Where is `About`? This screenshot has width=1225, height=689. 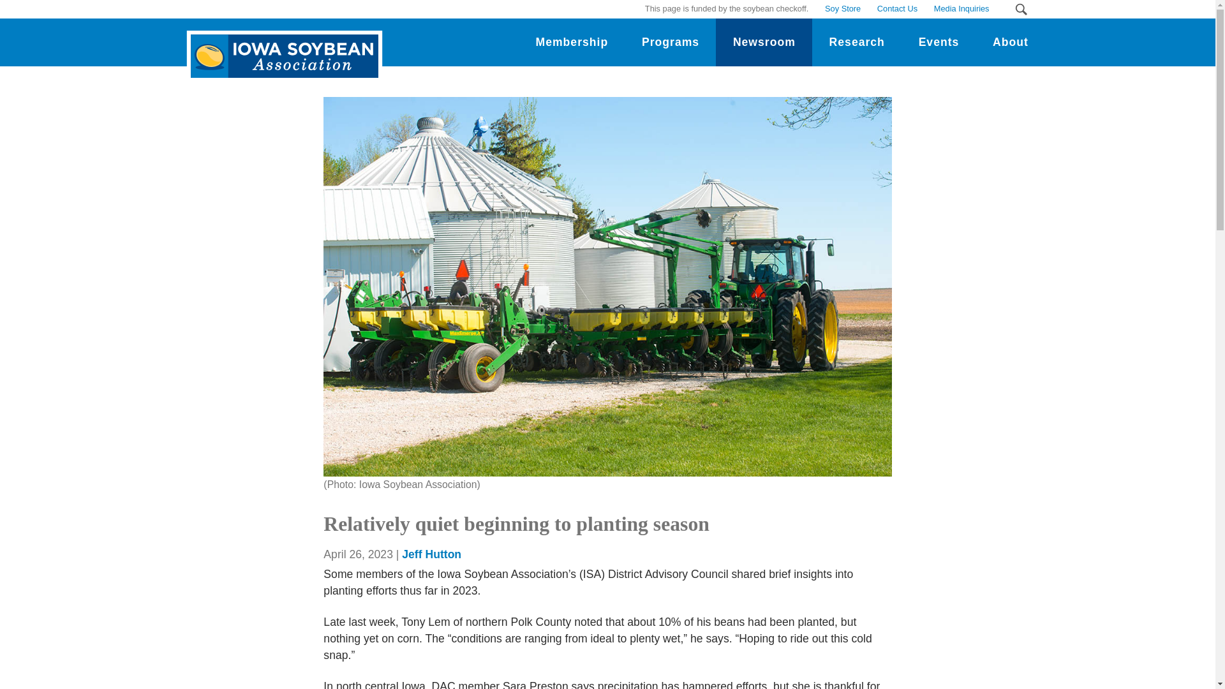
About is located at coordinates (1011, 42).